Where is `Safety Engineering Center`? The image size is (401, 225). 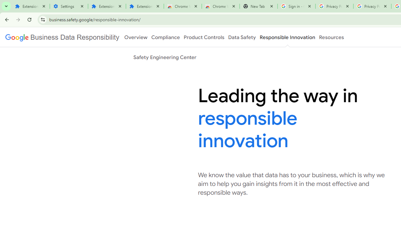
Safety Engineering Center is located at coordinates (165, 57).